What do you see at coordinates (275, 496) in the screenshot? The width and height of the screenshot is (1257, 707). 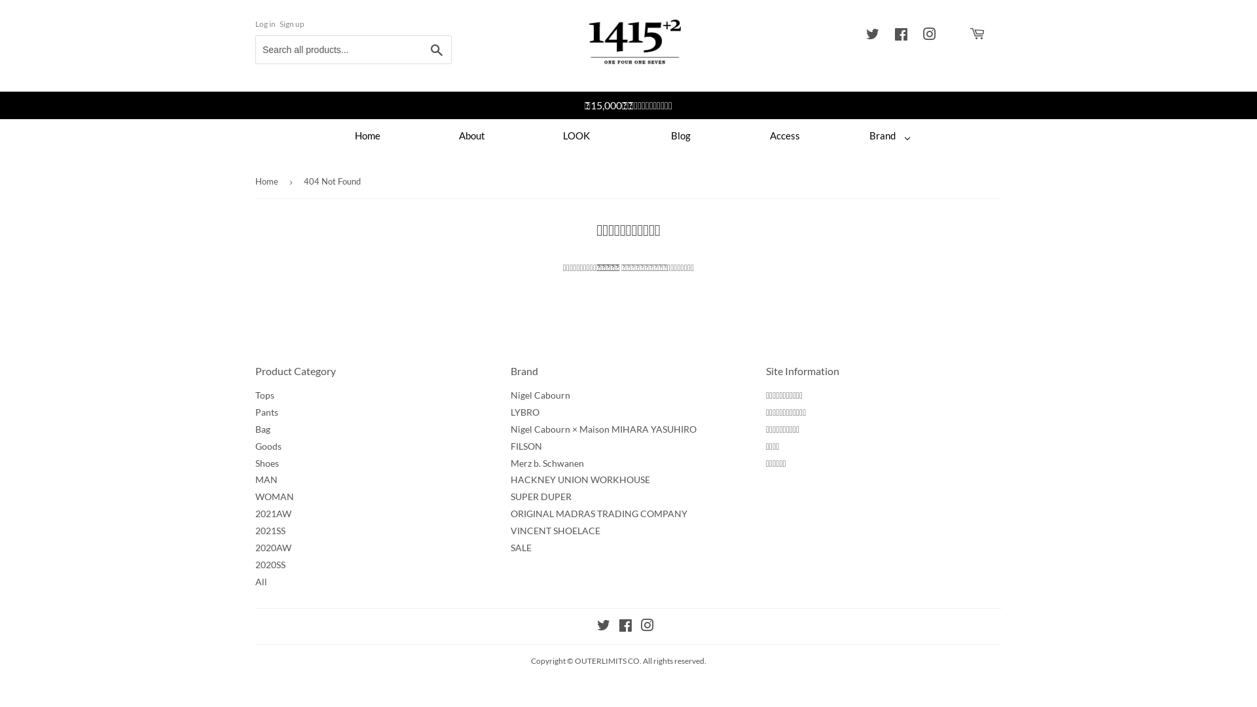 I see `WOMAN` at bounding box center [275, 496].